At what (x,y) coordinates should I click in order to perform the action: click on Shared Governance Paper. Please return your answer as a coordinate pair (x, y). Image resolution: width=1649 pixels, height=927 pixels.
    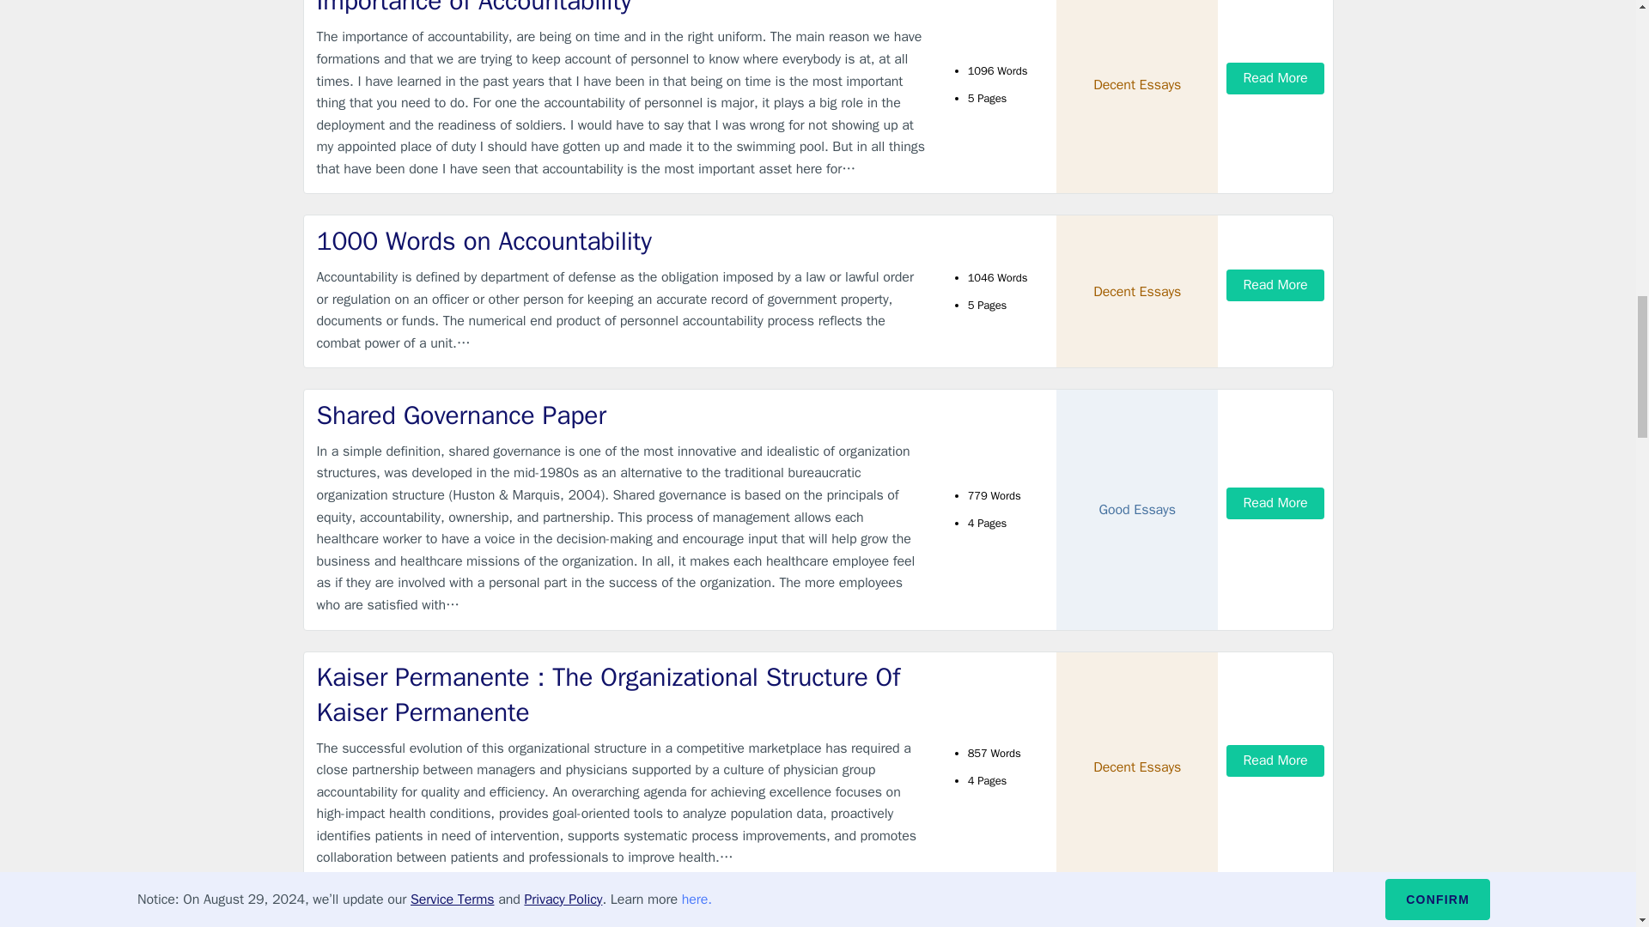
    Looking at the image, I should click on (622, 415).